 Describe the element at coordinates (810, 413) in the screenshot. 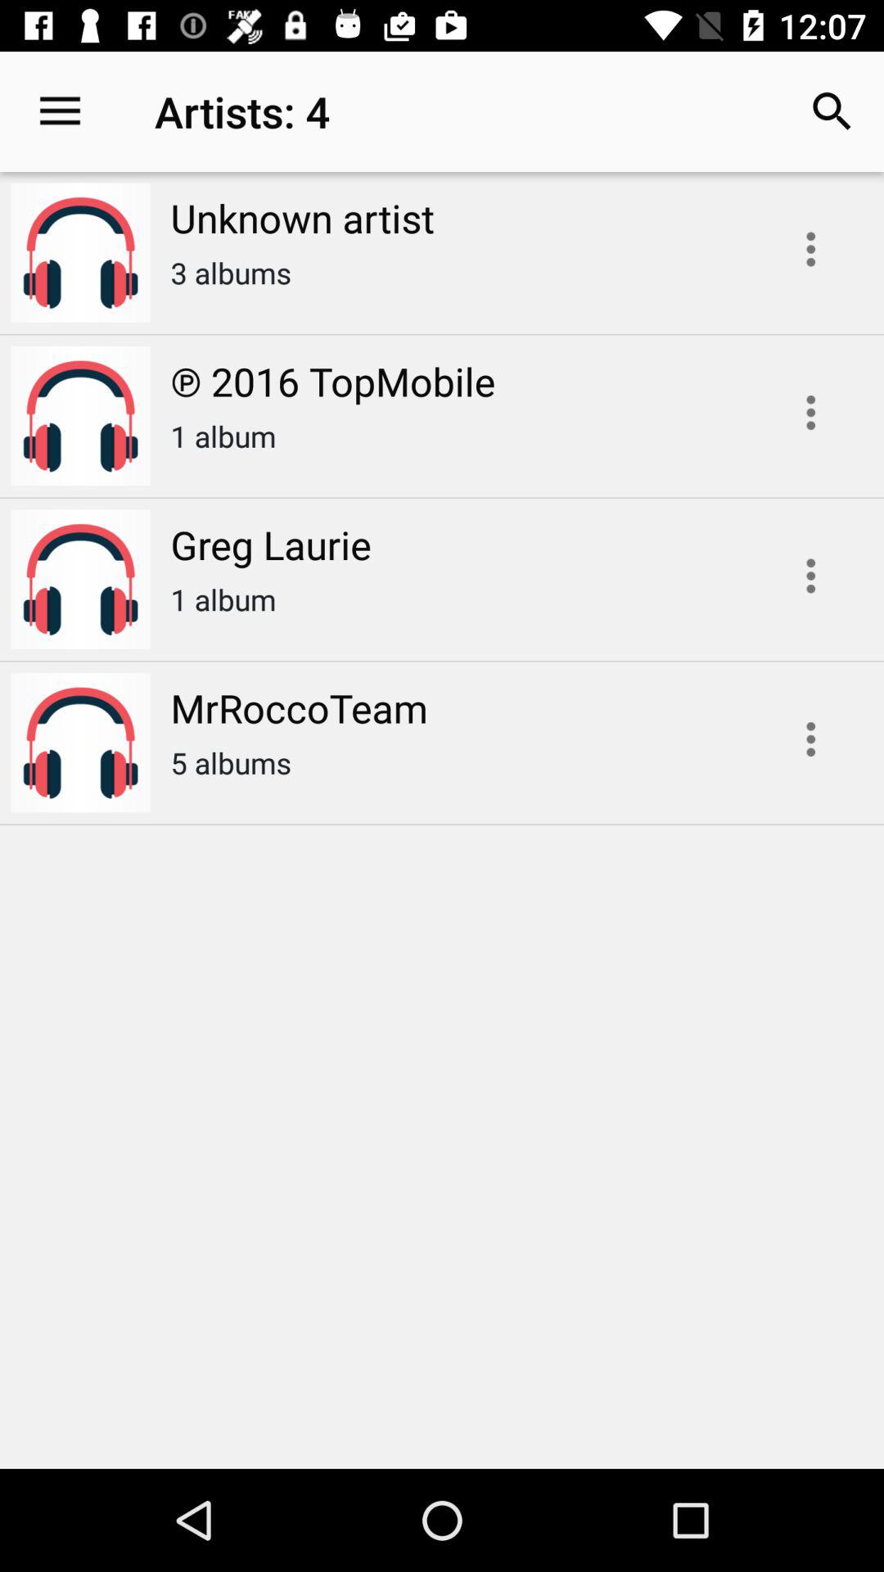

I see `show options` at that location.